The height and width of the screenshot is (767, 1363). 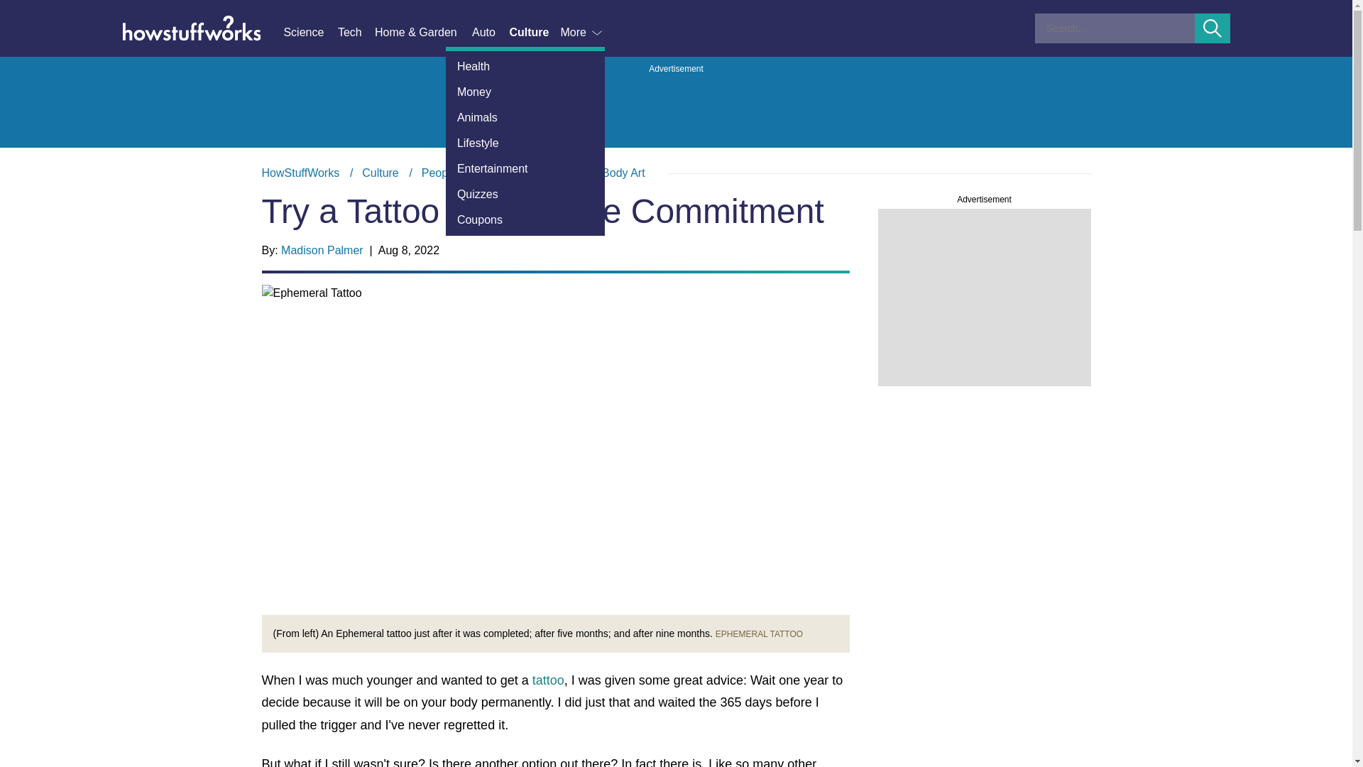 I want to click on Coupons, so click(x=525, y=220).